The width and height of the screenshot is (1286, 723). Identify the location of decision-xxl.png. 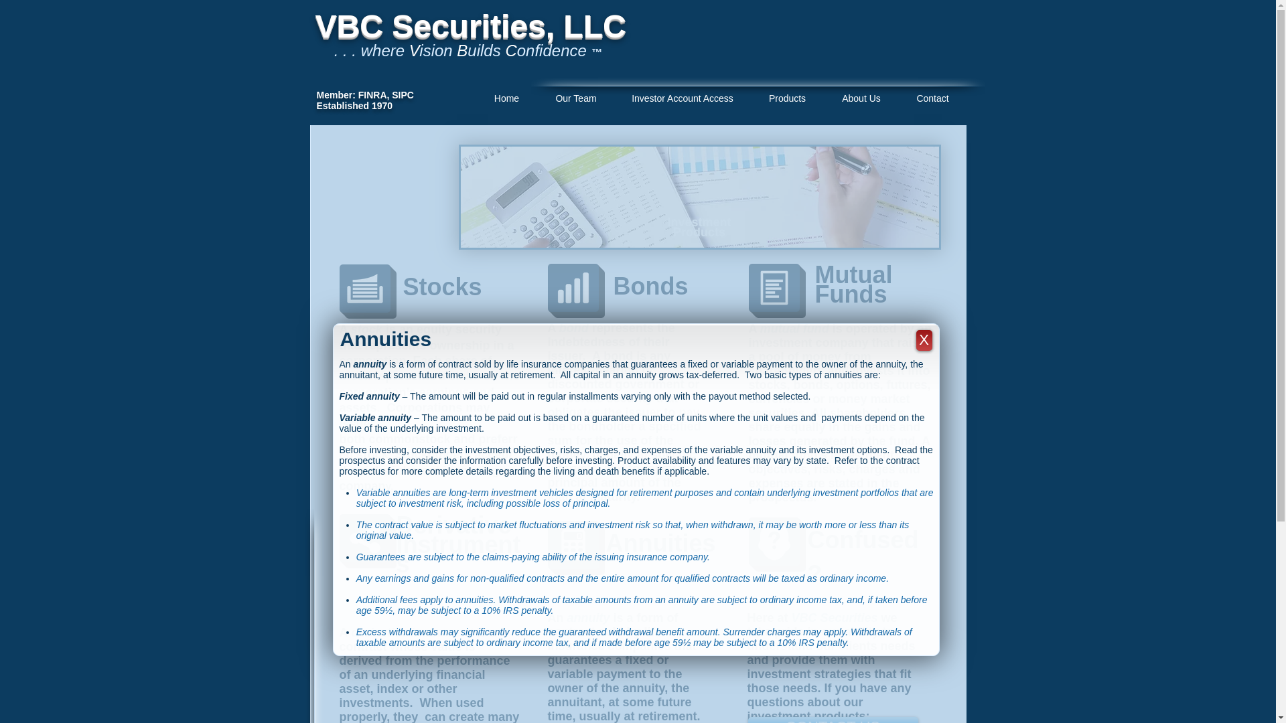
(774, 541).